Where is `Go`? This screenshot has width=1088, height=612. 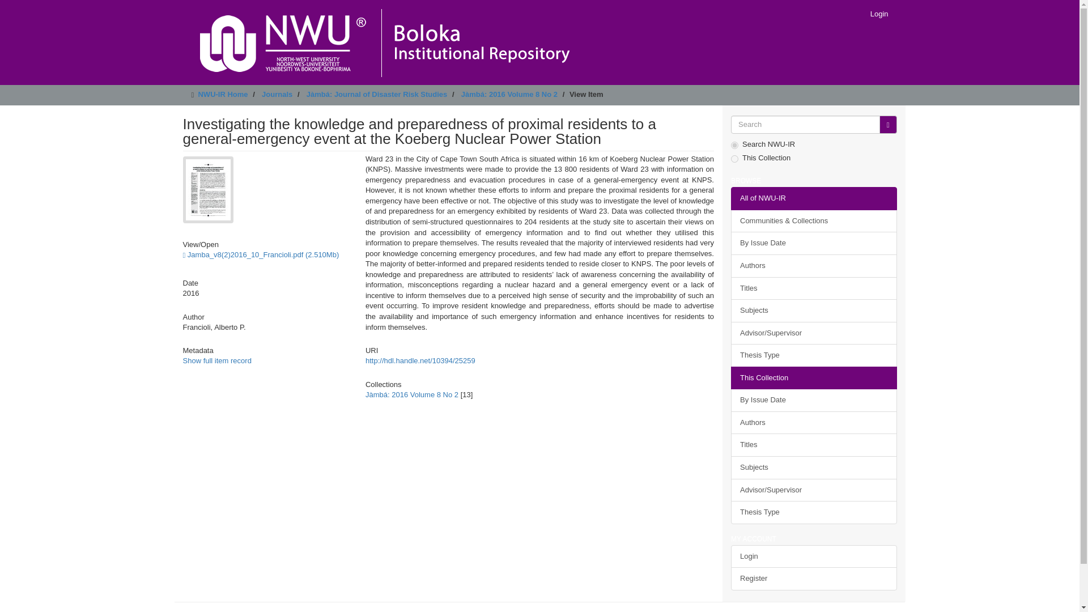 Go is located at coordinates (887, 125).